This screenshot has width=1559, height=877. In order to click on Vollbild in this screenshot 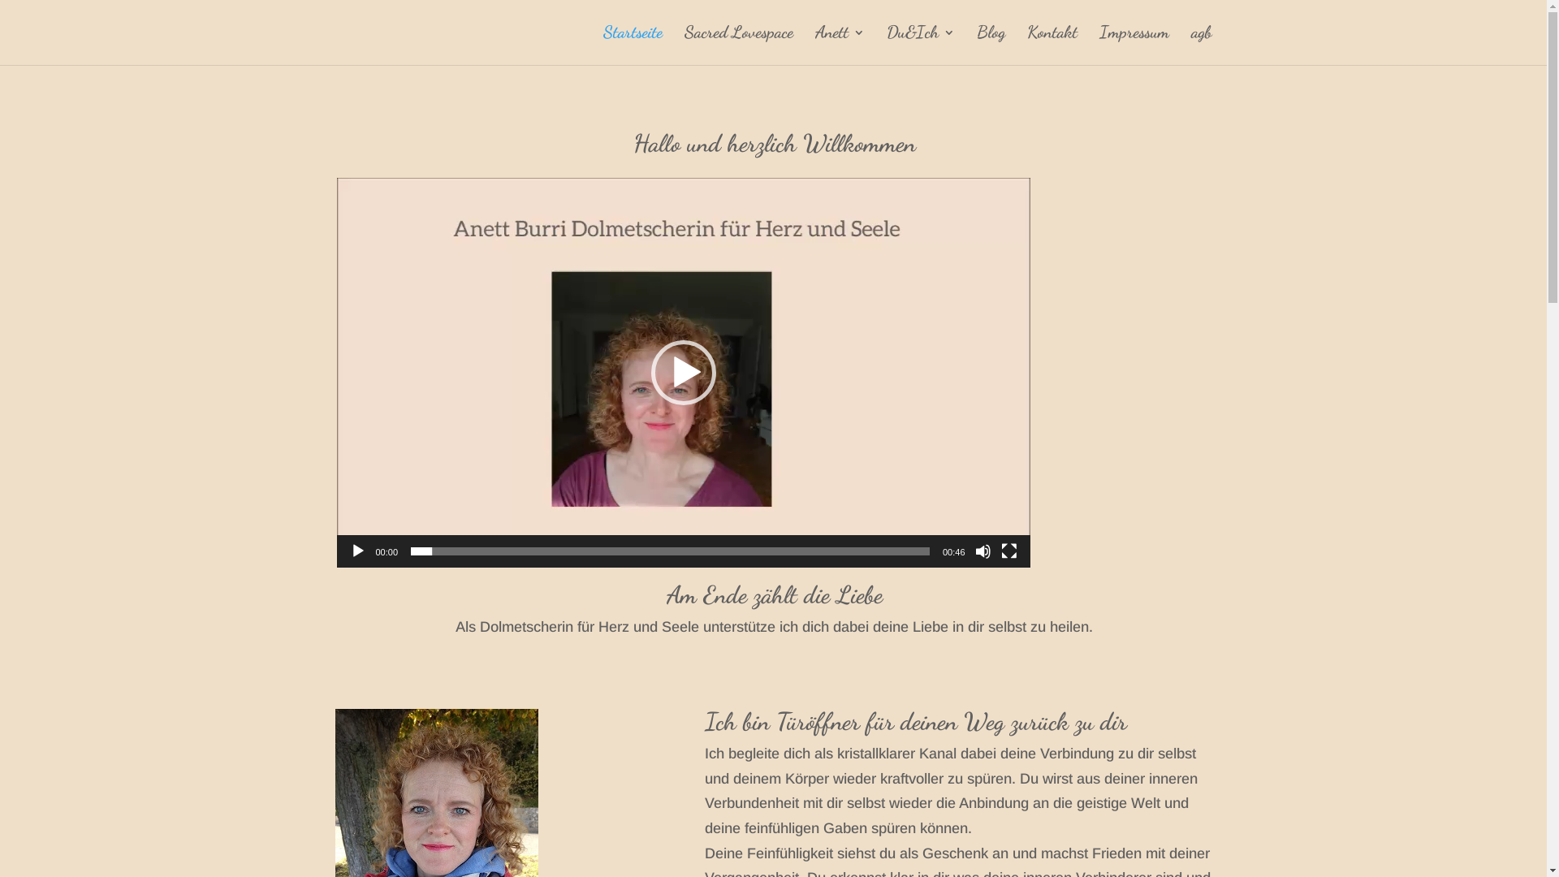, I will do `click(1008, 551)`.